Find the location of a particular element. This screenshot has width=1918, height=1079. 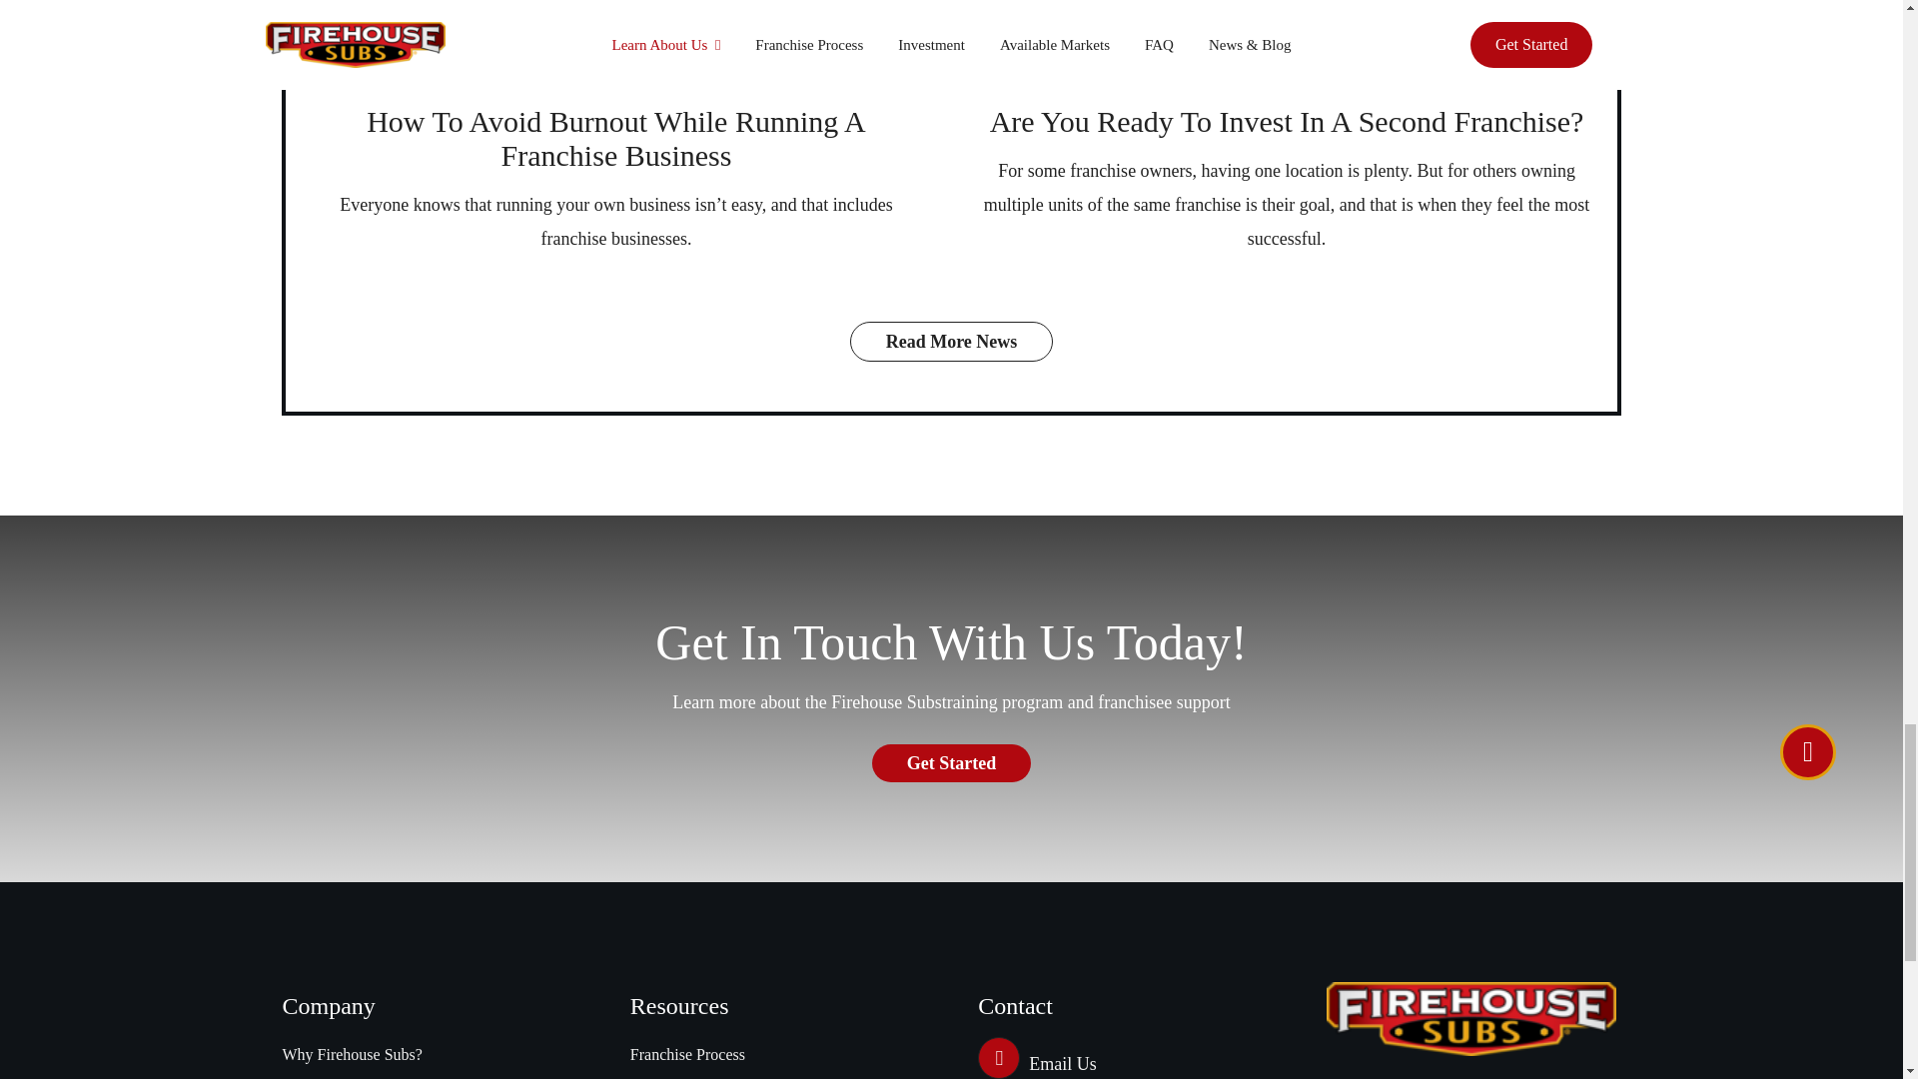

Posts by admin is located at coordinates (518, 52).